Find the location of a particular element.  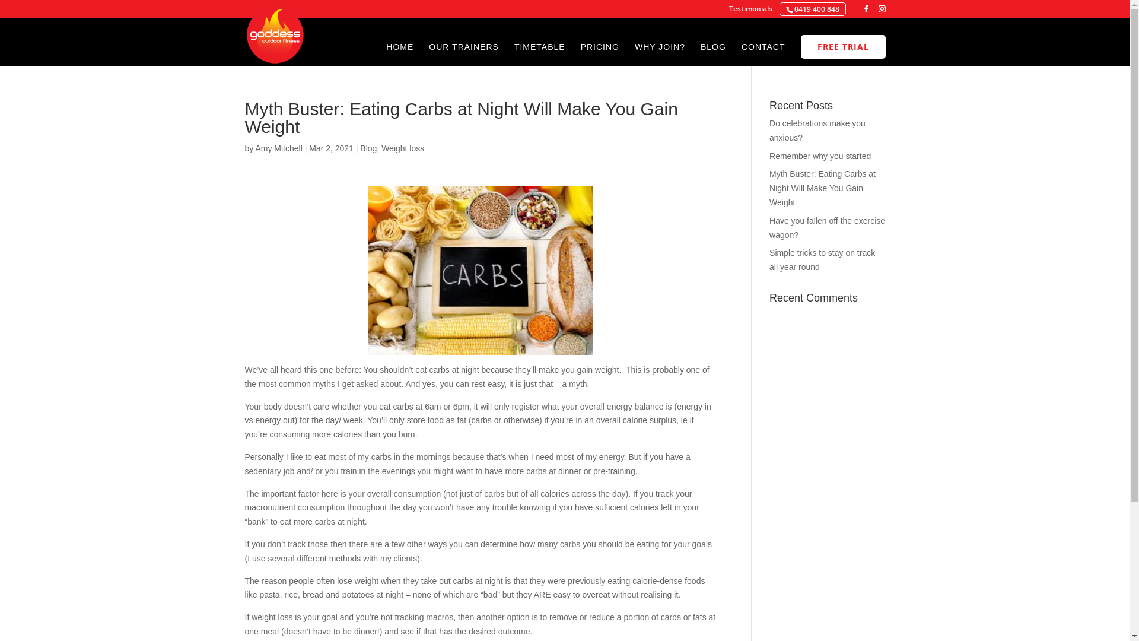

Do celebrations make you anxious? is located at coordinates (817, 131).